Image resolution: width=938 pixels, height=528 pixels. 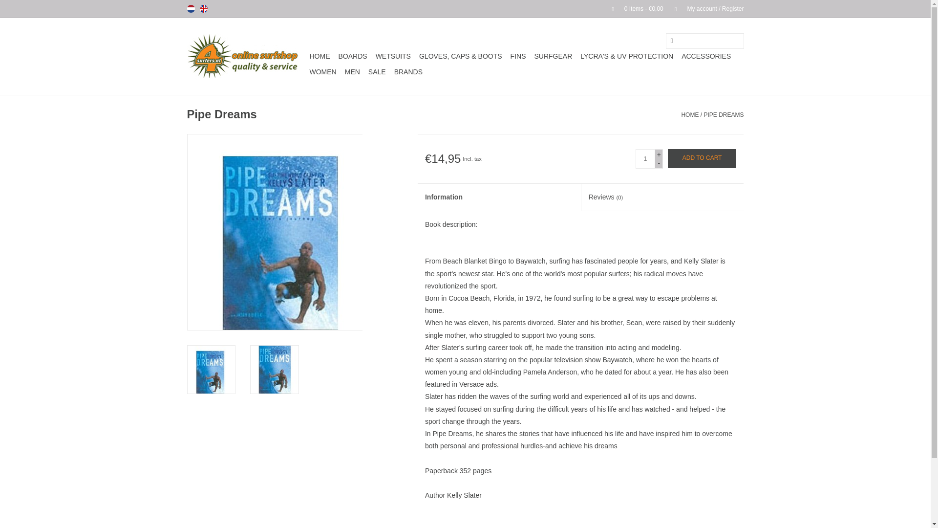 What do you see at coordinates (352, 56) in the screenshot?
I see `Boards` at bounding box center [352, 56].